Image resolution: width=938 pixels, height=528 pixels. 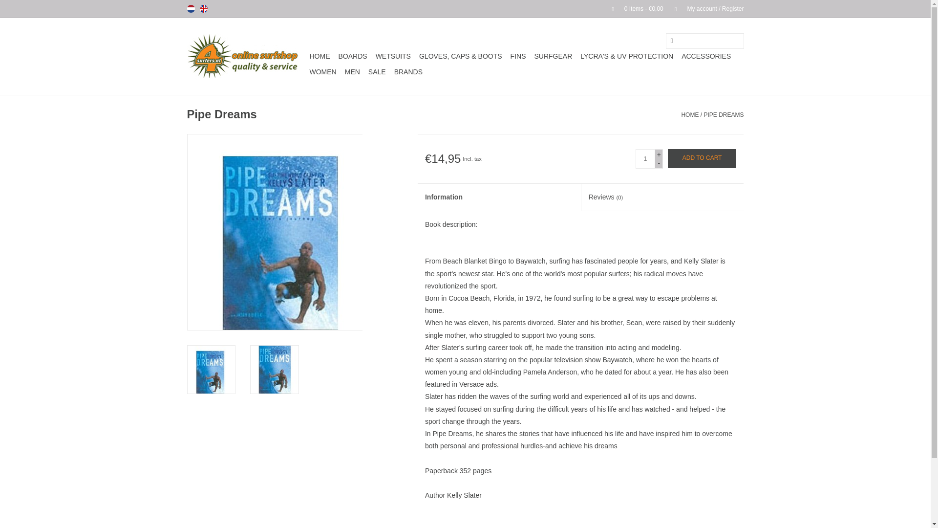 What do you see at coordinates (352, 56) in the screenshot?
I see `Boards` at bounding box center [352, 56].